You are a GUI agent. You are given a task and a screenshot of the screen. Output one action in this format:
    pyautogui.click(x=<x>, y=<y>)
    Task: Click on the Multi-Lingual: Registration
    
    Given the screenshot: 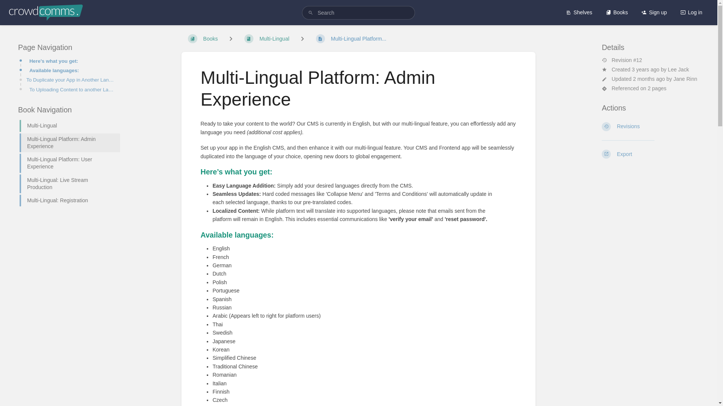 What is the action you would take?
    pyautogui.click(x=67, y=200)
    